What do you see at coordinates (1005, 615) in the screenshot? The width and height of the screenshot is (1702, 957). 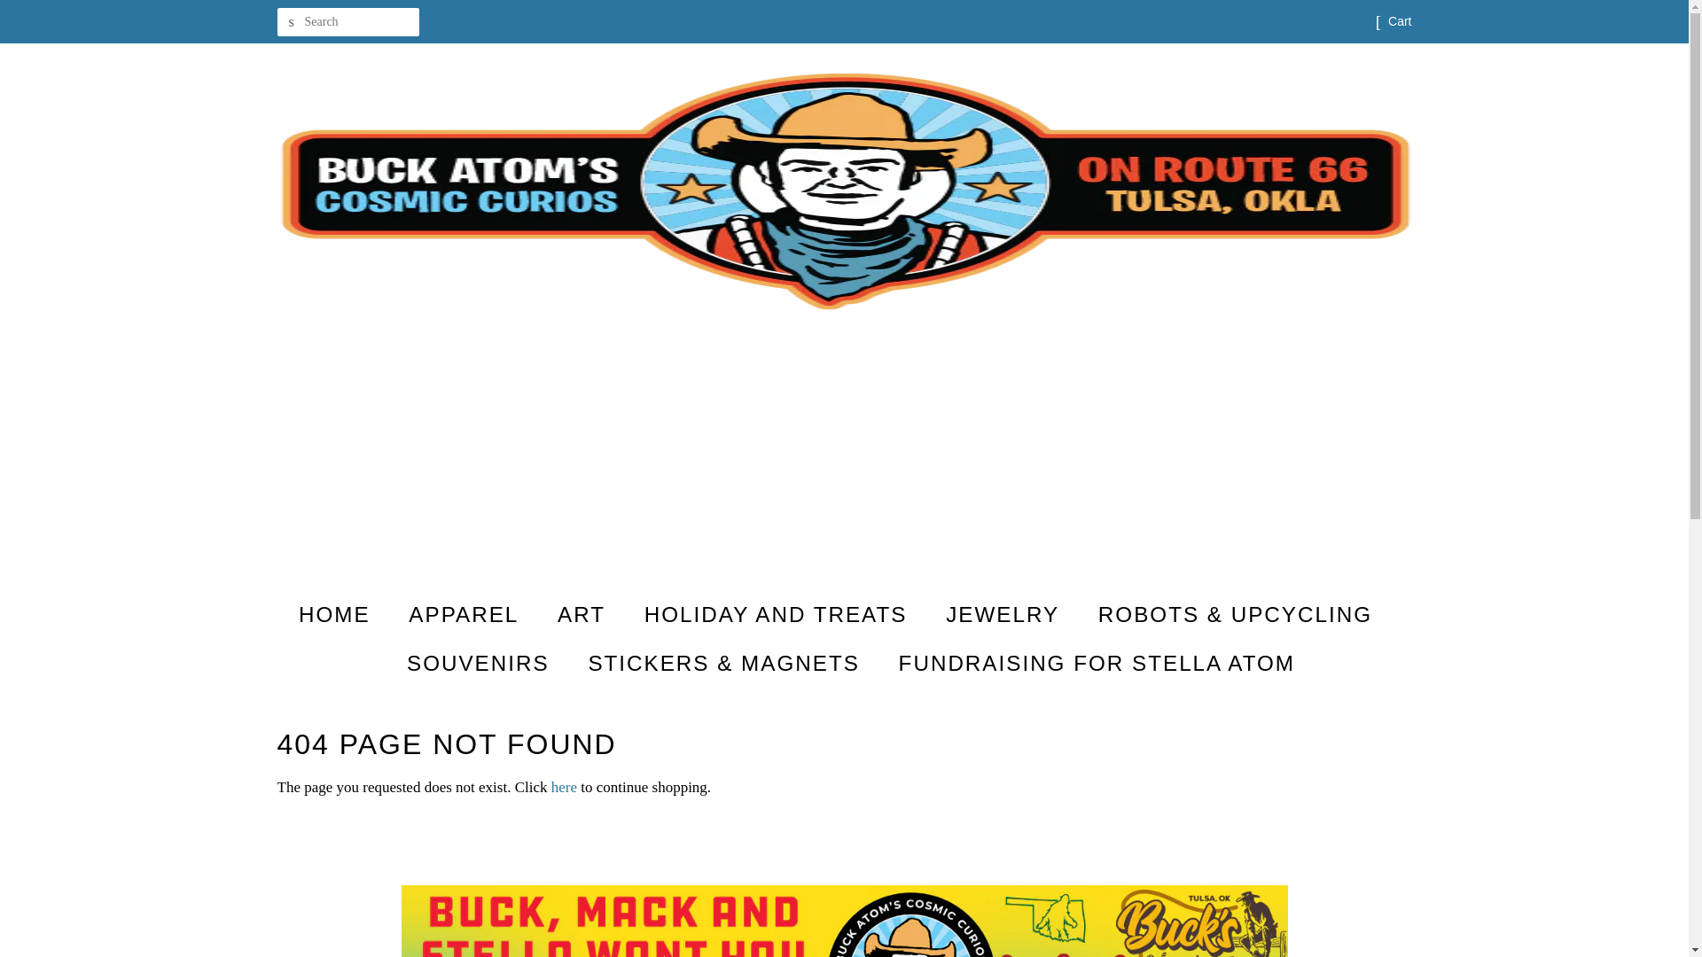 I see `JEWELRY` at bounding box center [1005, 615].